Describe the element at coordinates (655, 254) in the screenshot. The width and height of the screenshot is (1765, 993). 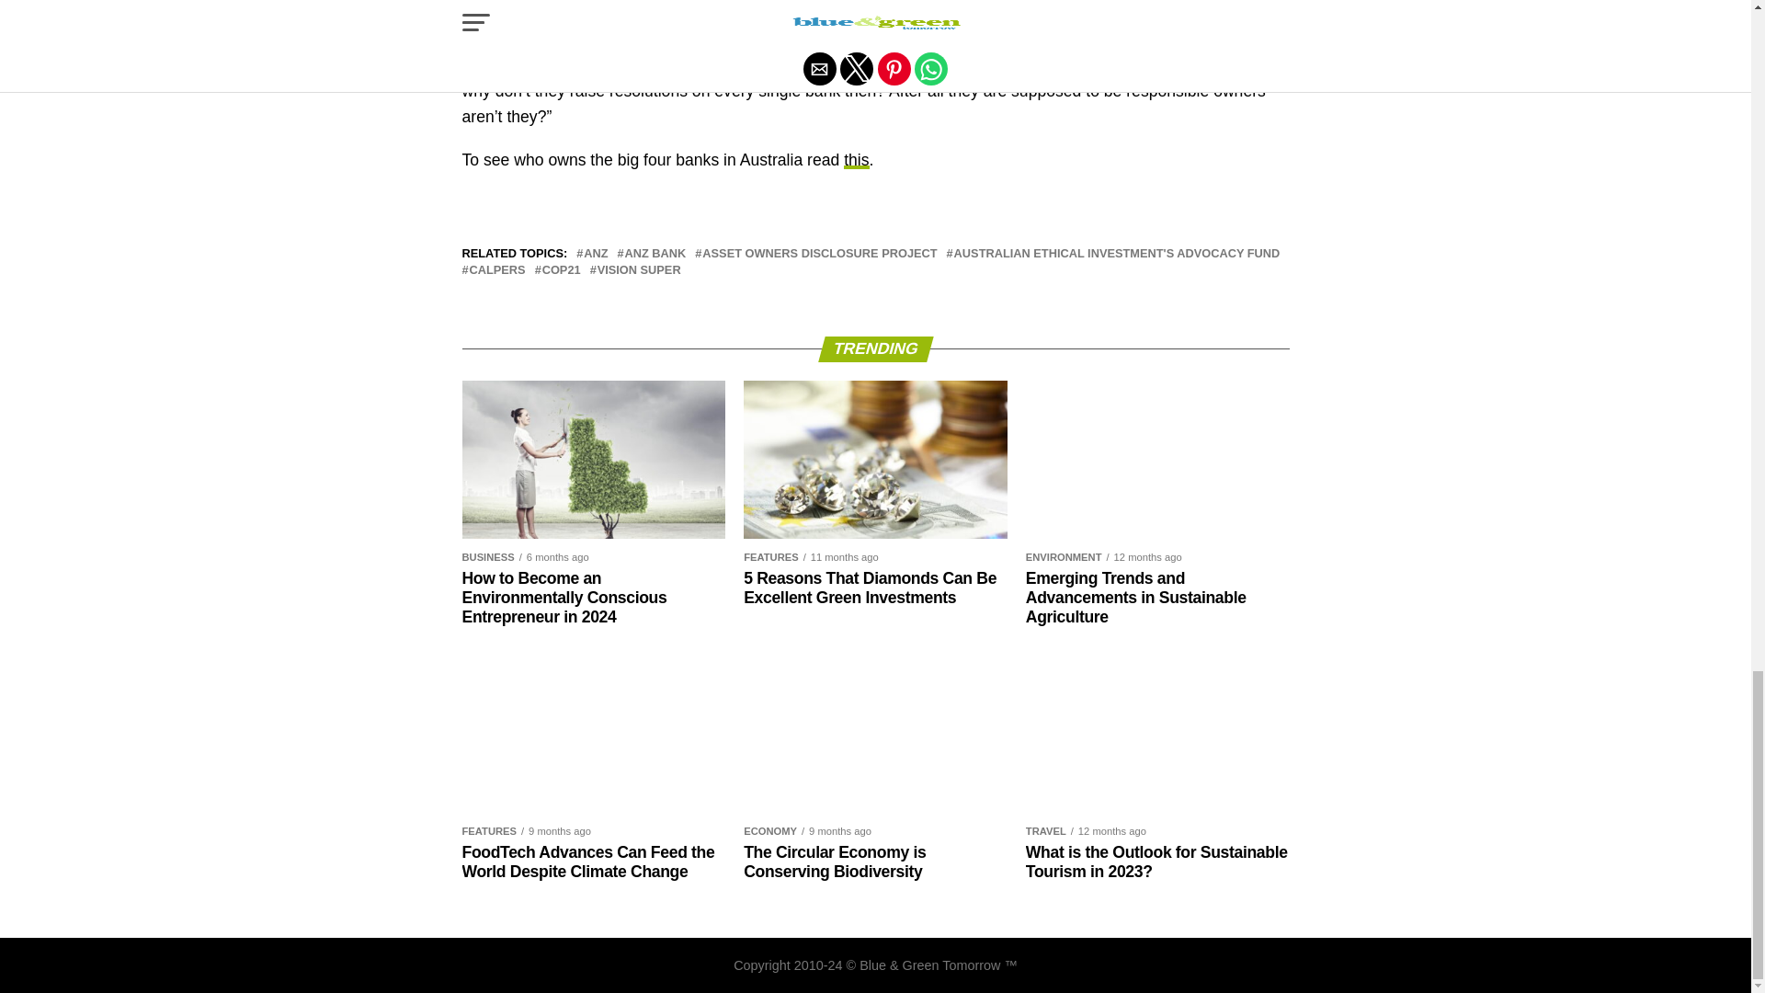
I see `ANZ BANK` at that location.